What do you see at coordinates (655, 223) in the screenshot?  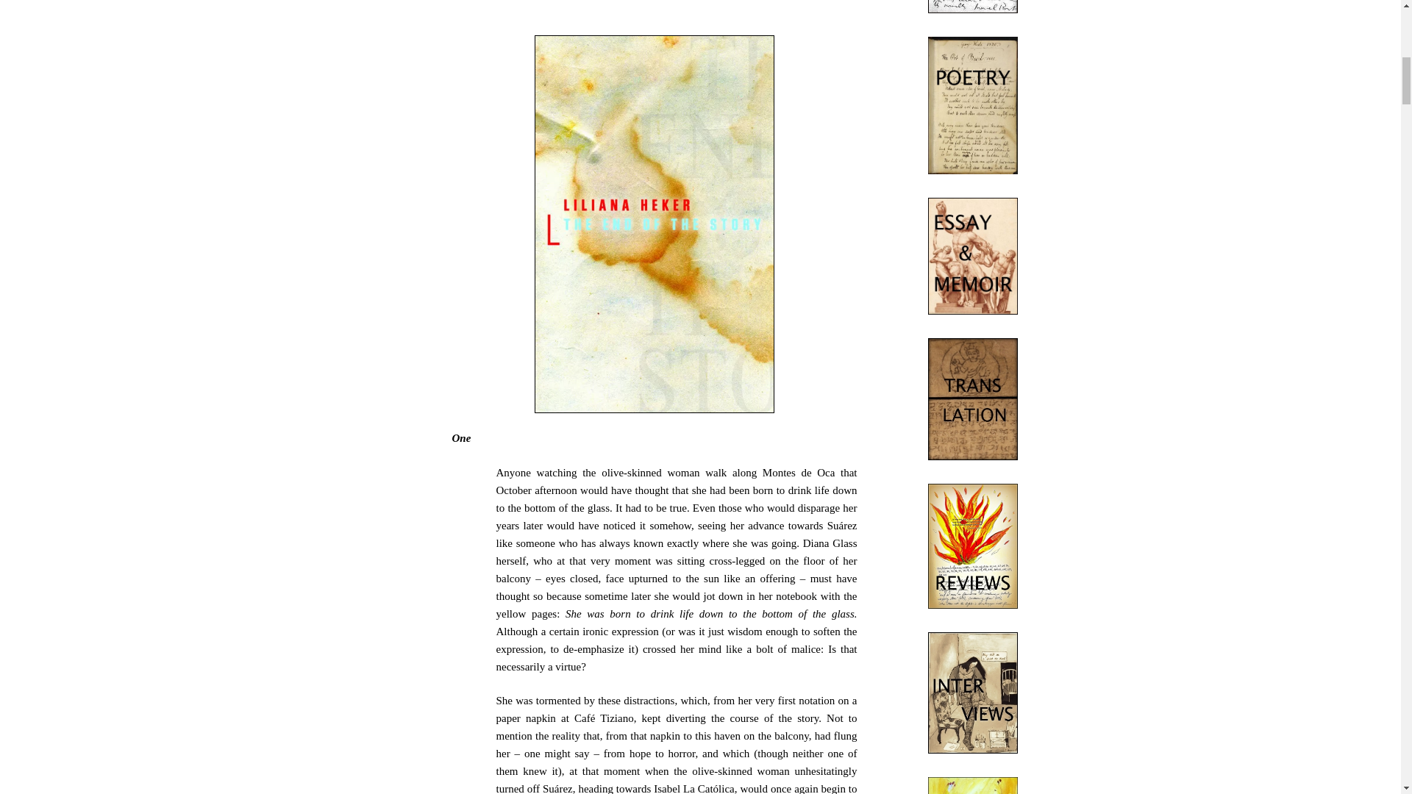 I see `Liliana Heker The End of the Story` at bounding box center [655, 223].